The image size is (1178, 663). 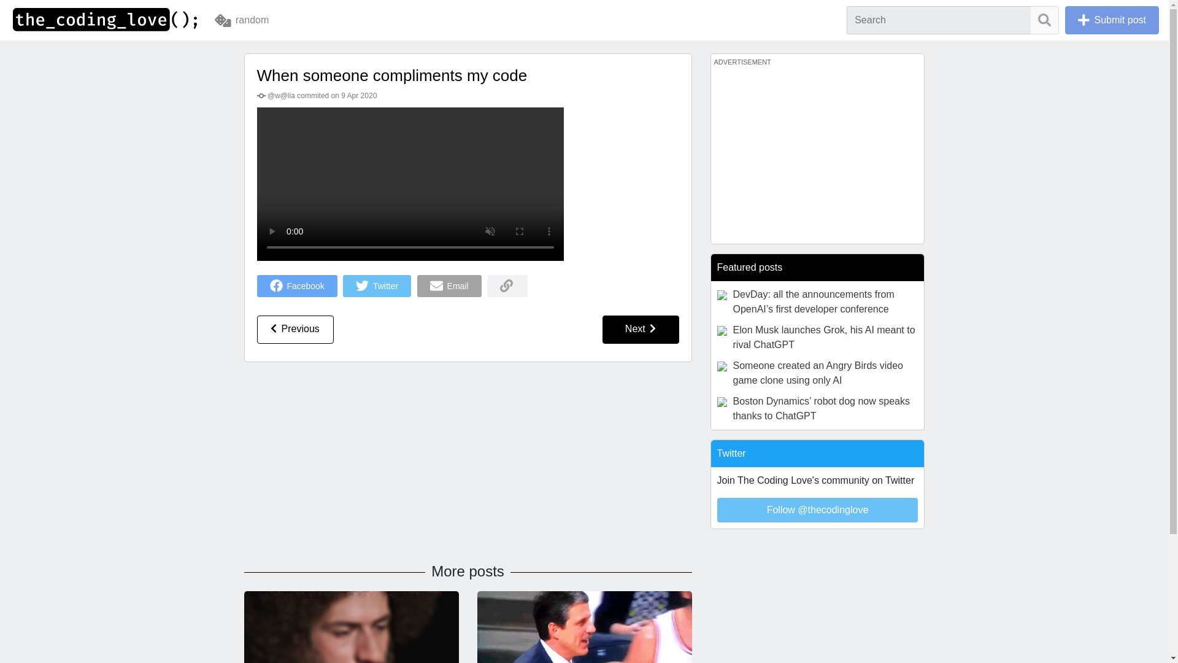 What do you see at coordinates (584, 645) in the screenshot?
I see `When the sales guy wants to advance a technical solution` at bounding box center [584, 645].